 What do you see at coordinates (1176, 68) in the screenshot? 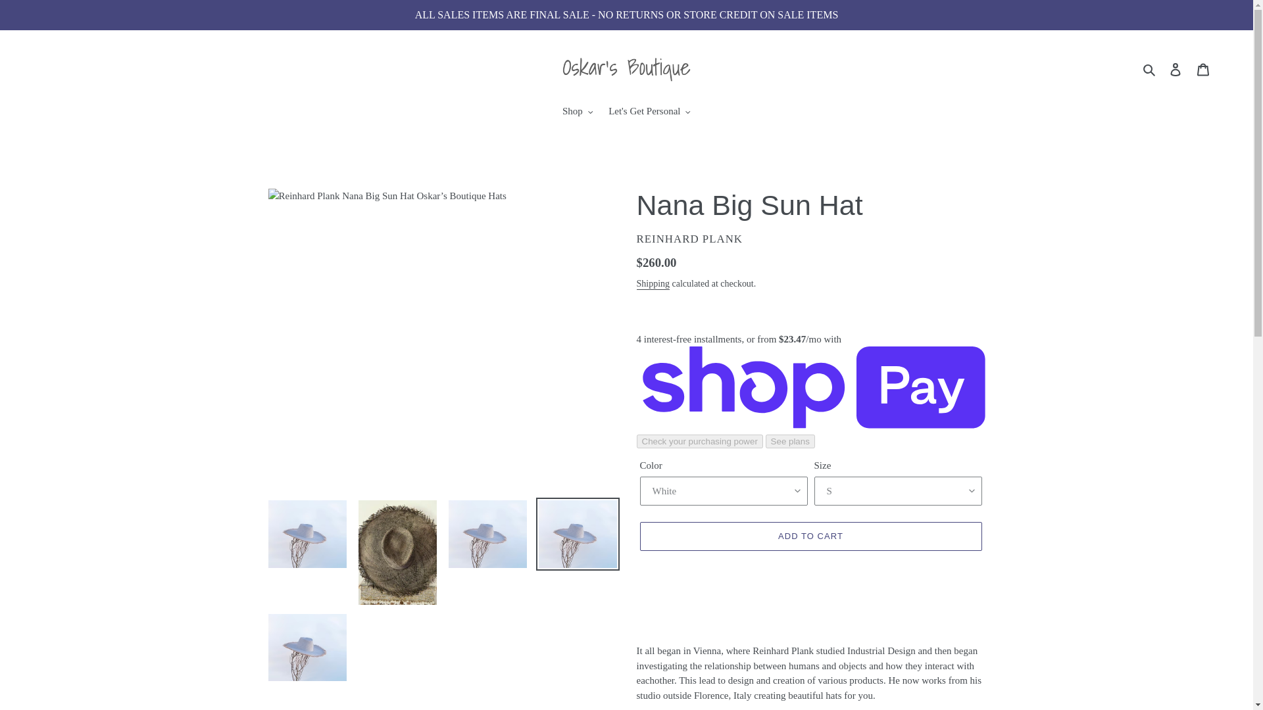
I see `Log in` at bounding box center [1176, 68].